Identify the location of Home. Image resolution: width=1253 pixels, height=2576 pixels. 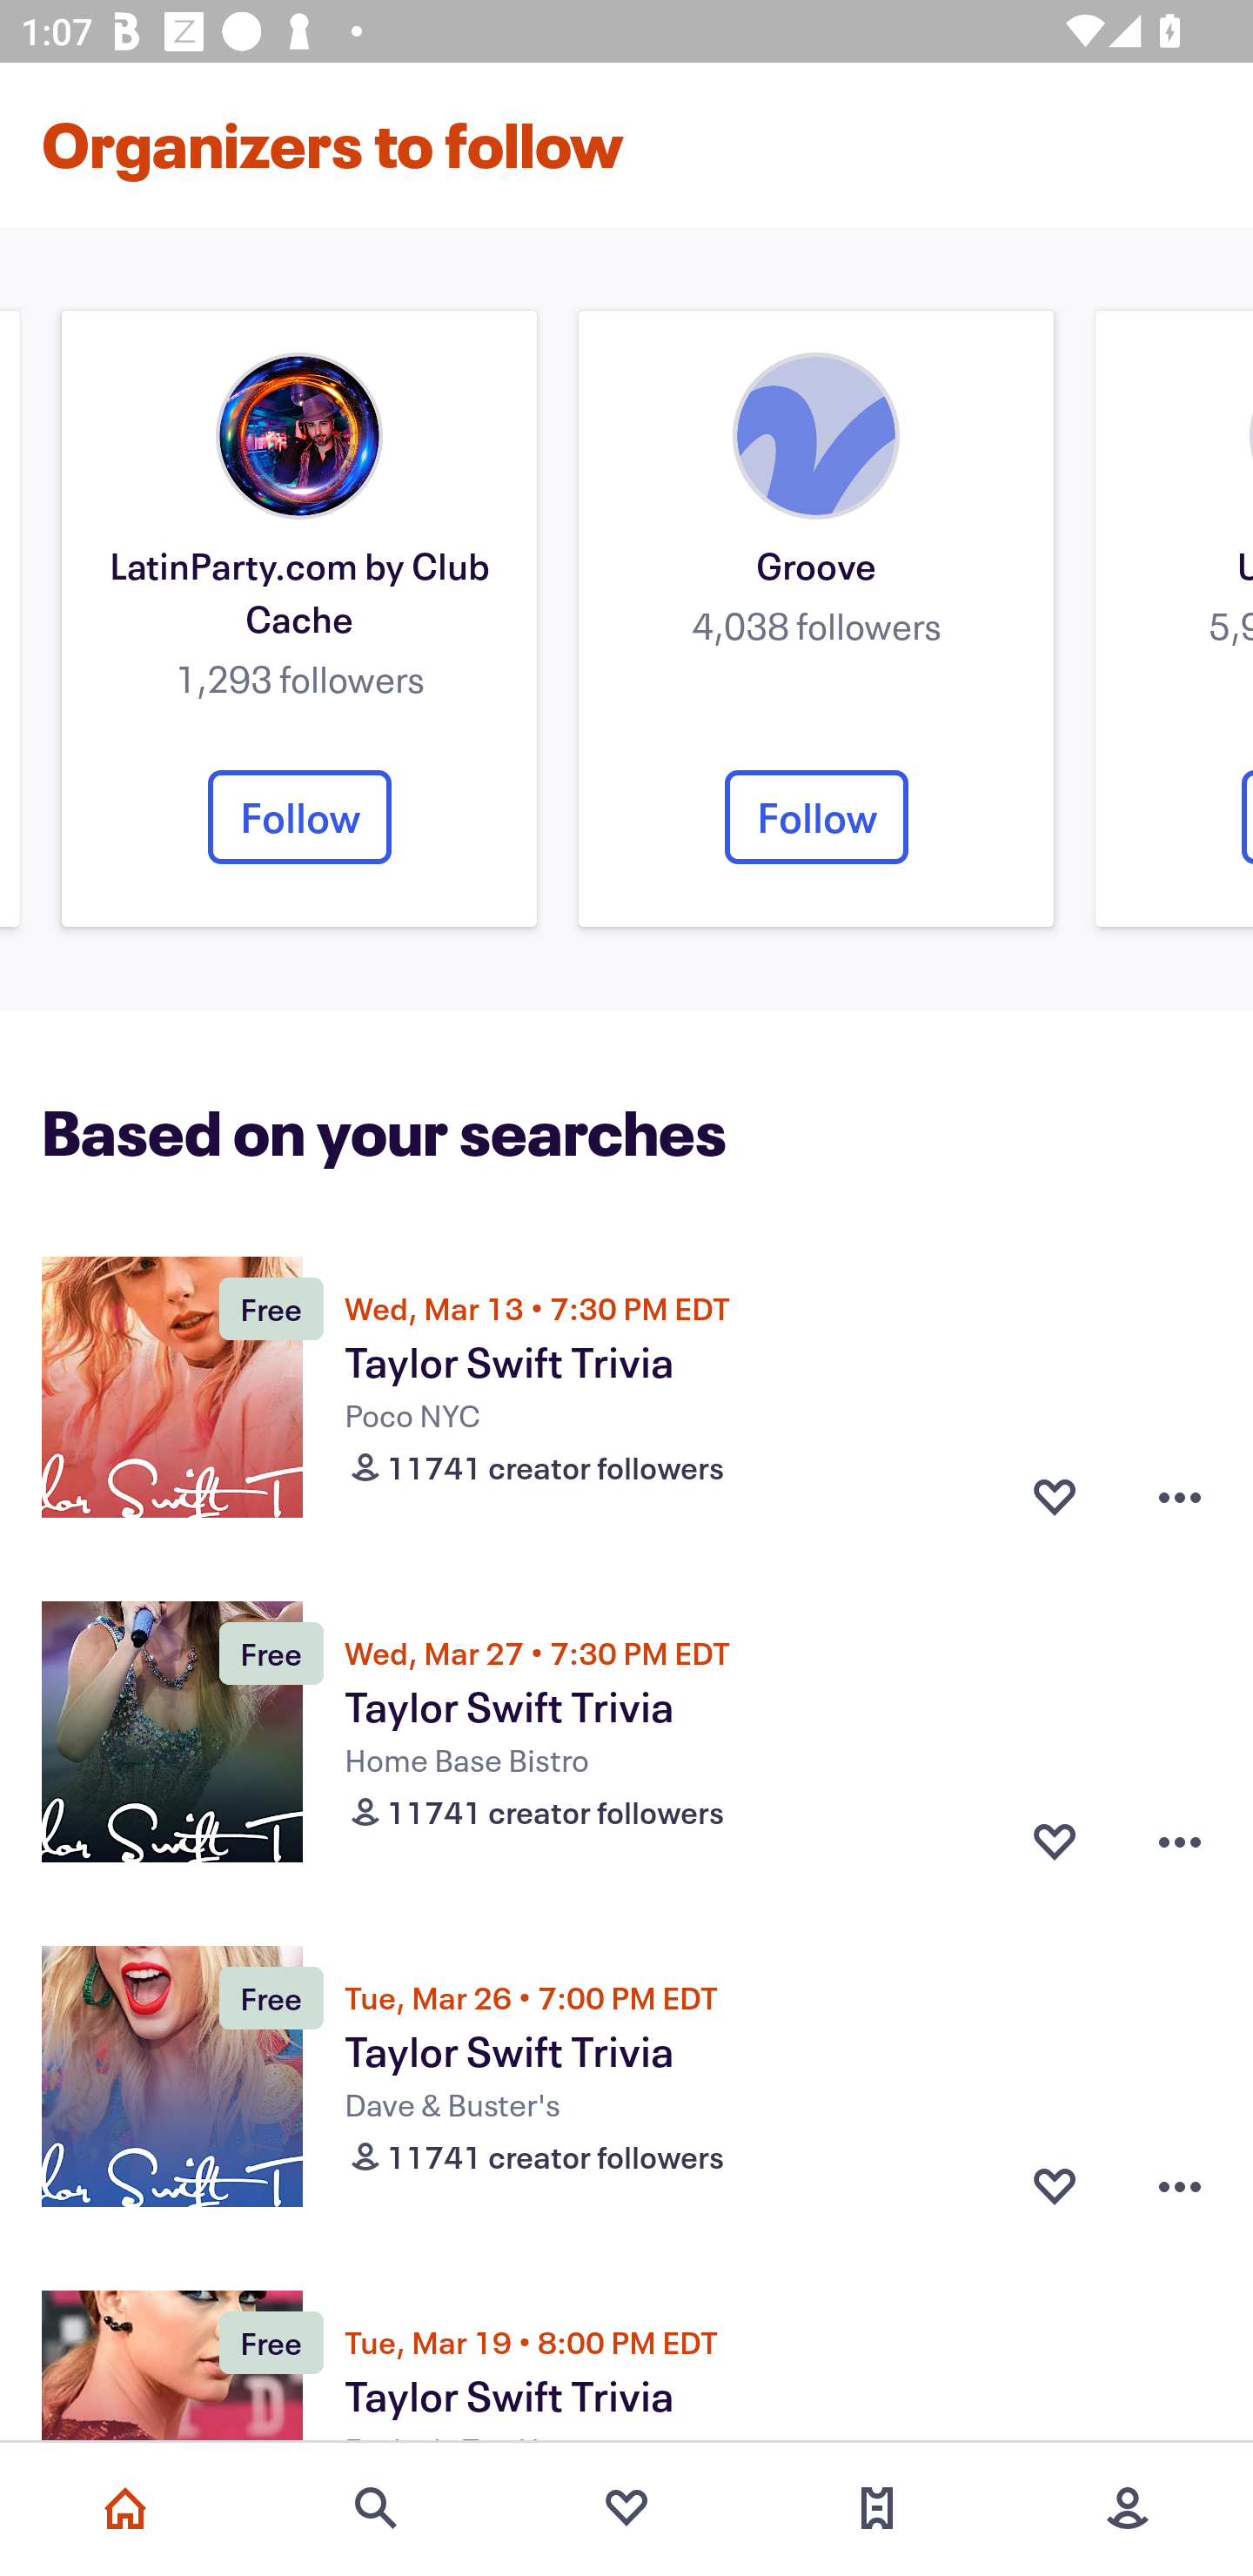
(125, 2508).